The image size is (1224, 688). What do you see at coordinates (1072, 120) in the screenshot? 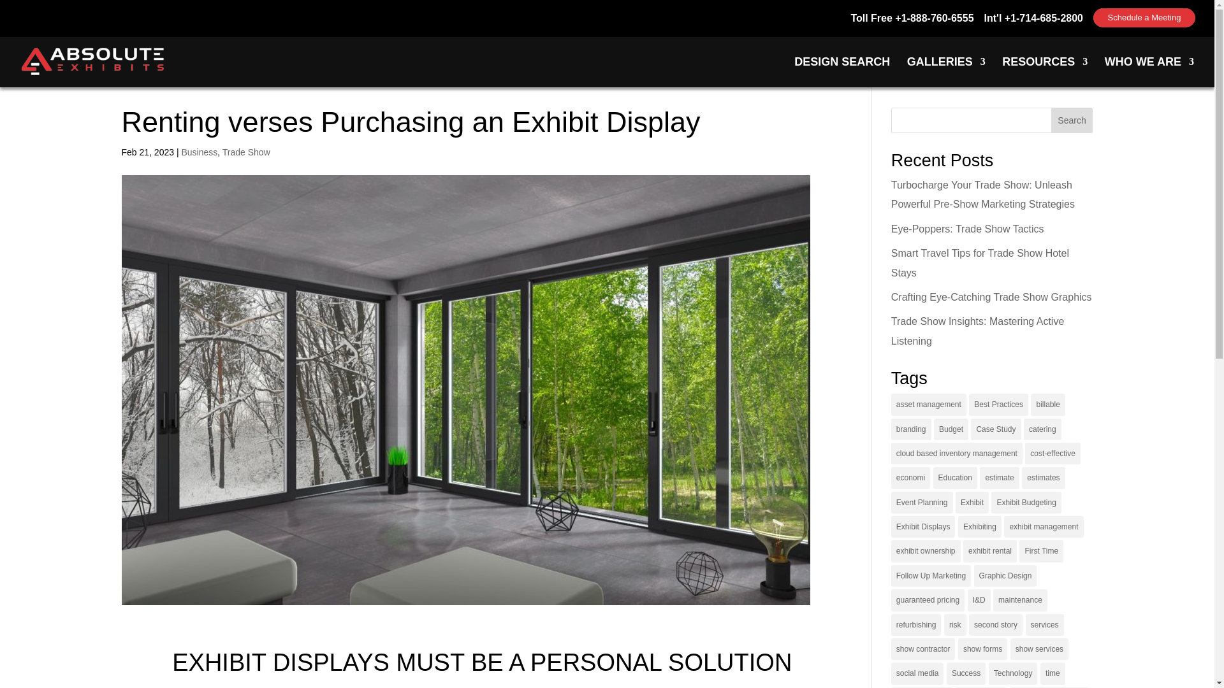
I see `Crafting Eye-Catching Trade Show Graphics` at bounding box center [1072, 120].